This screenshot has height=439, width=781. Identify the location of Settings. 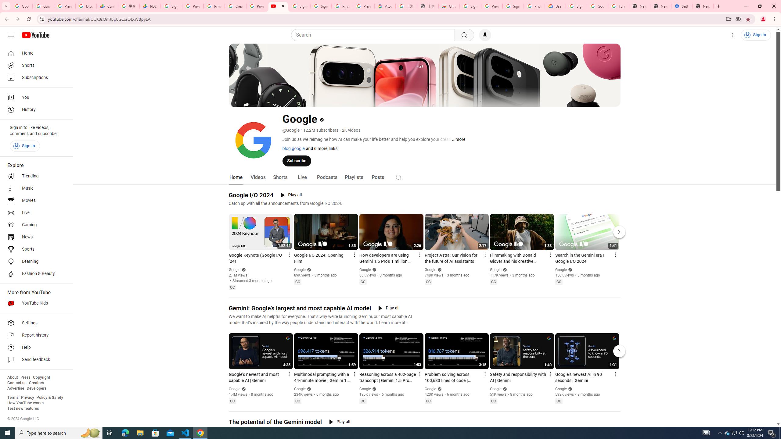
(732, 35).